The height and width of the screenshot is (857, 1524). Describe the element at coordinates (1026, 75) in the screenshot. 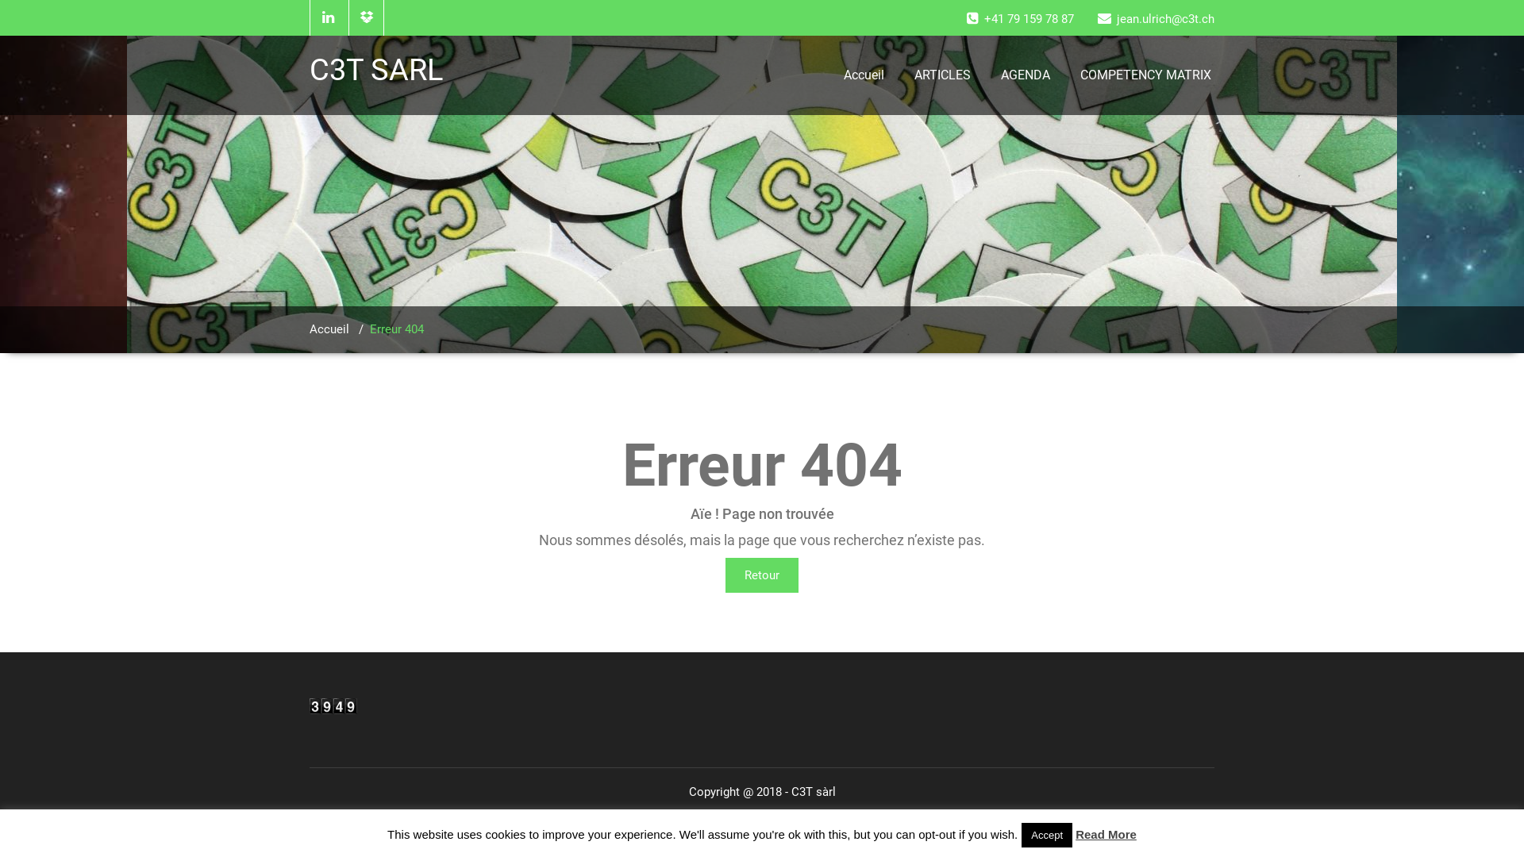

I see `AGENDA` at that location.